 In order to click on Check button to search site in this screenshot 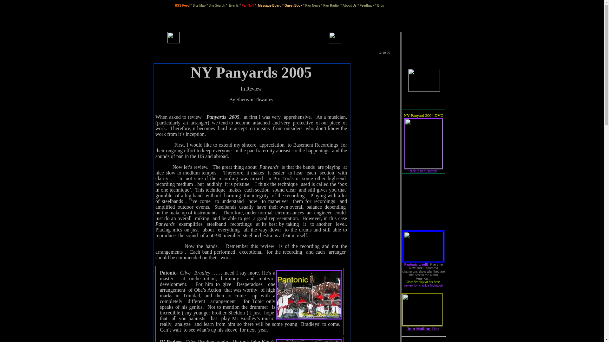, I will do `click(217, 5)`.